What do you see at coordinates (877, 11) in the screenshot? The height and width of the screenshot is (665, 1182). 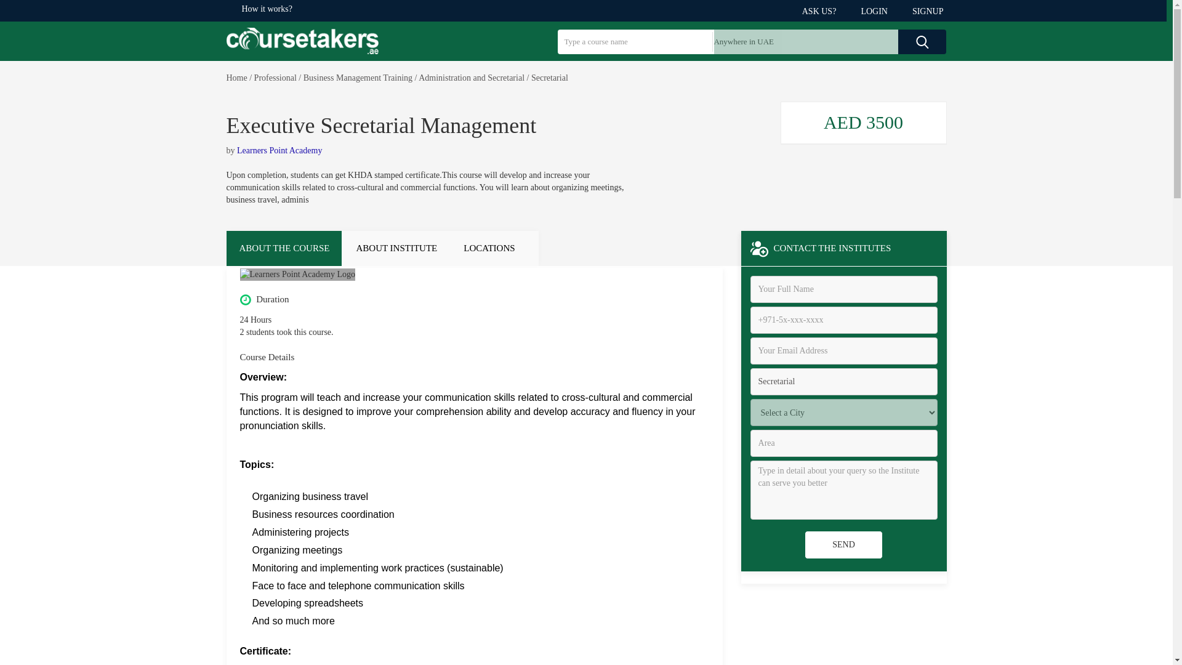 I see `LOGIN` at bounding box center [877, 11].